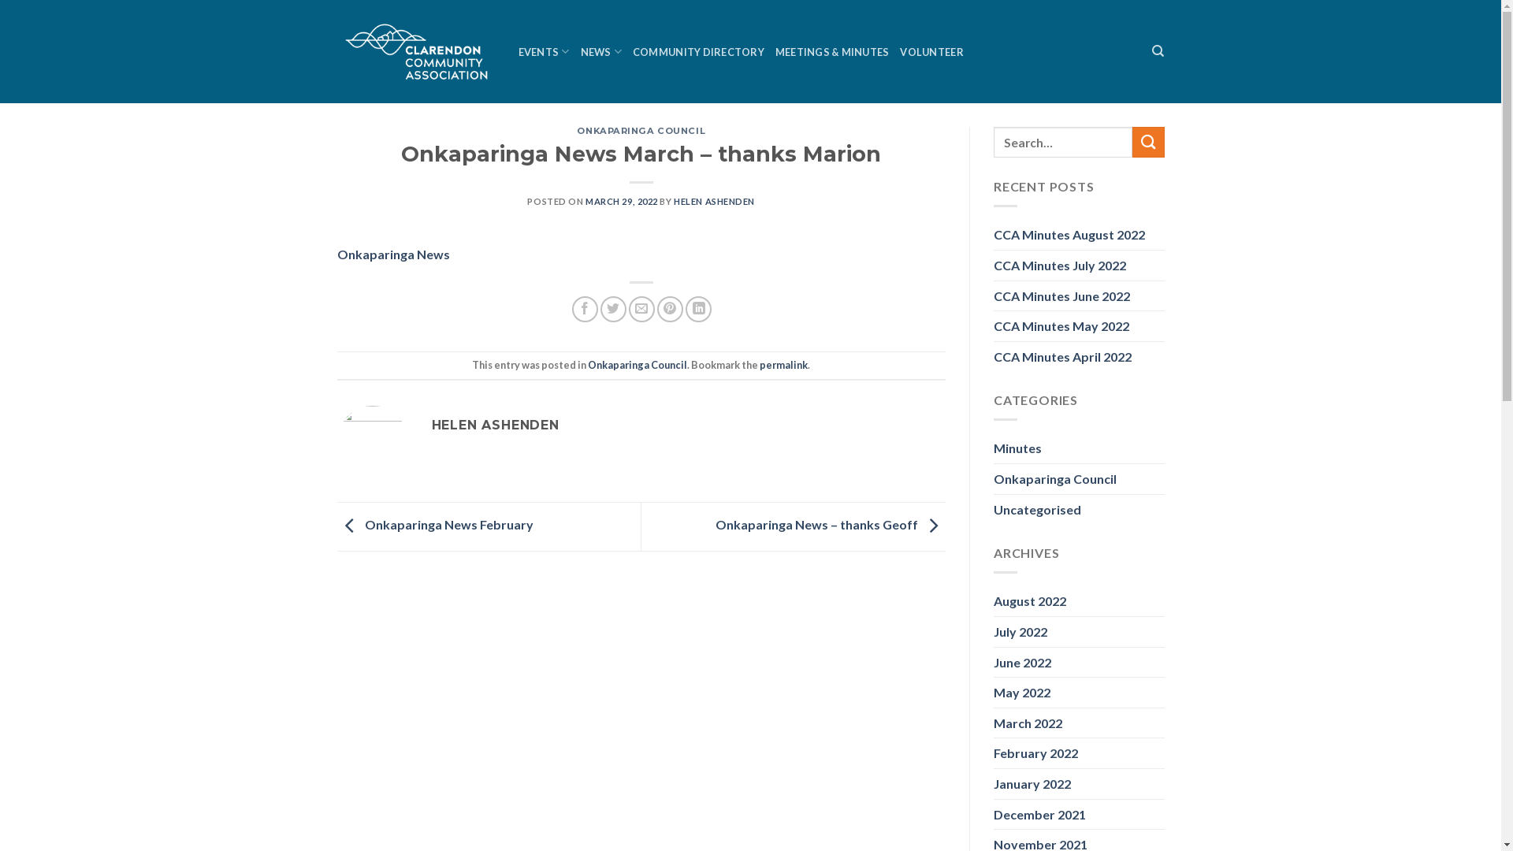 The height and width of the screenshot is (851, 1513). I want to click on NEWS, so click(600, 52).